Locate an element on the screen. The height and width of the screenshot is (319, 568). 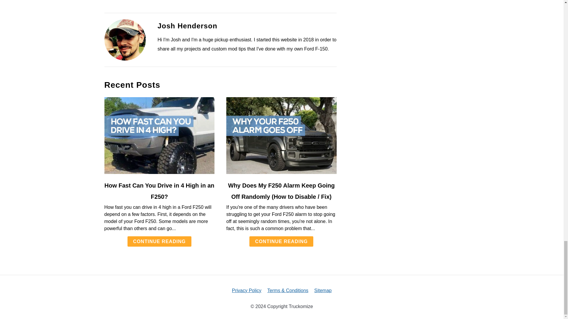
CONTINUE READING is located at coordinates (159, 241).